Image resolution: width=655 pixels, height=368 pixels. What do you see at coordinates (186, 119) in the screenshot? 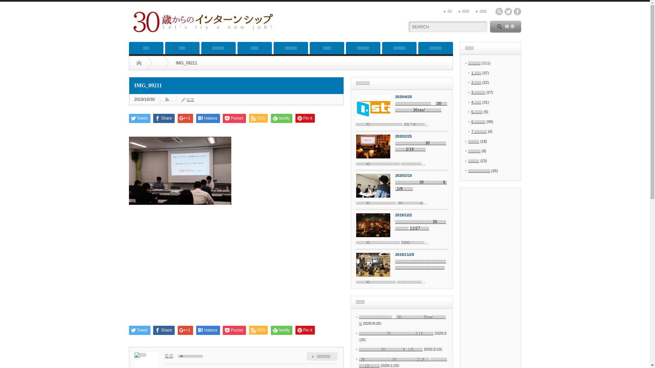
I see `+1` at bounding box center [186, 119].